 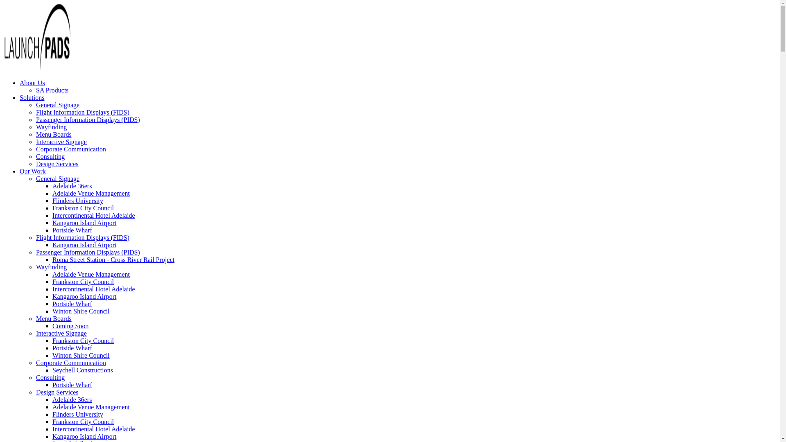 I want to click on Flight Information Displays (FIDS), so click(x=83, y=112).